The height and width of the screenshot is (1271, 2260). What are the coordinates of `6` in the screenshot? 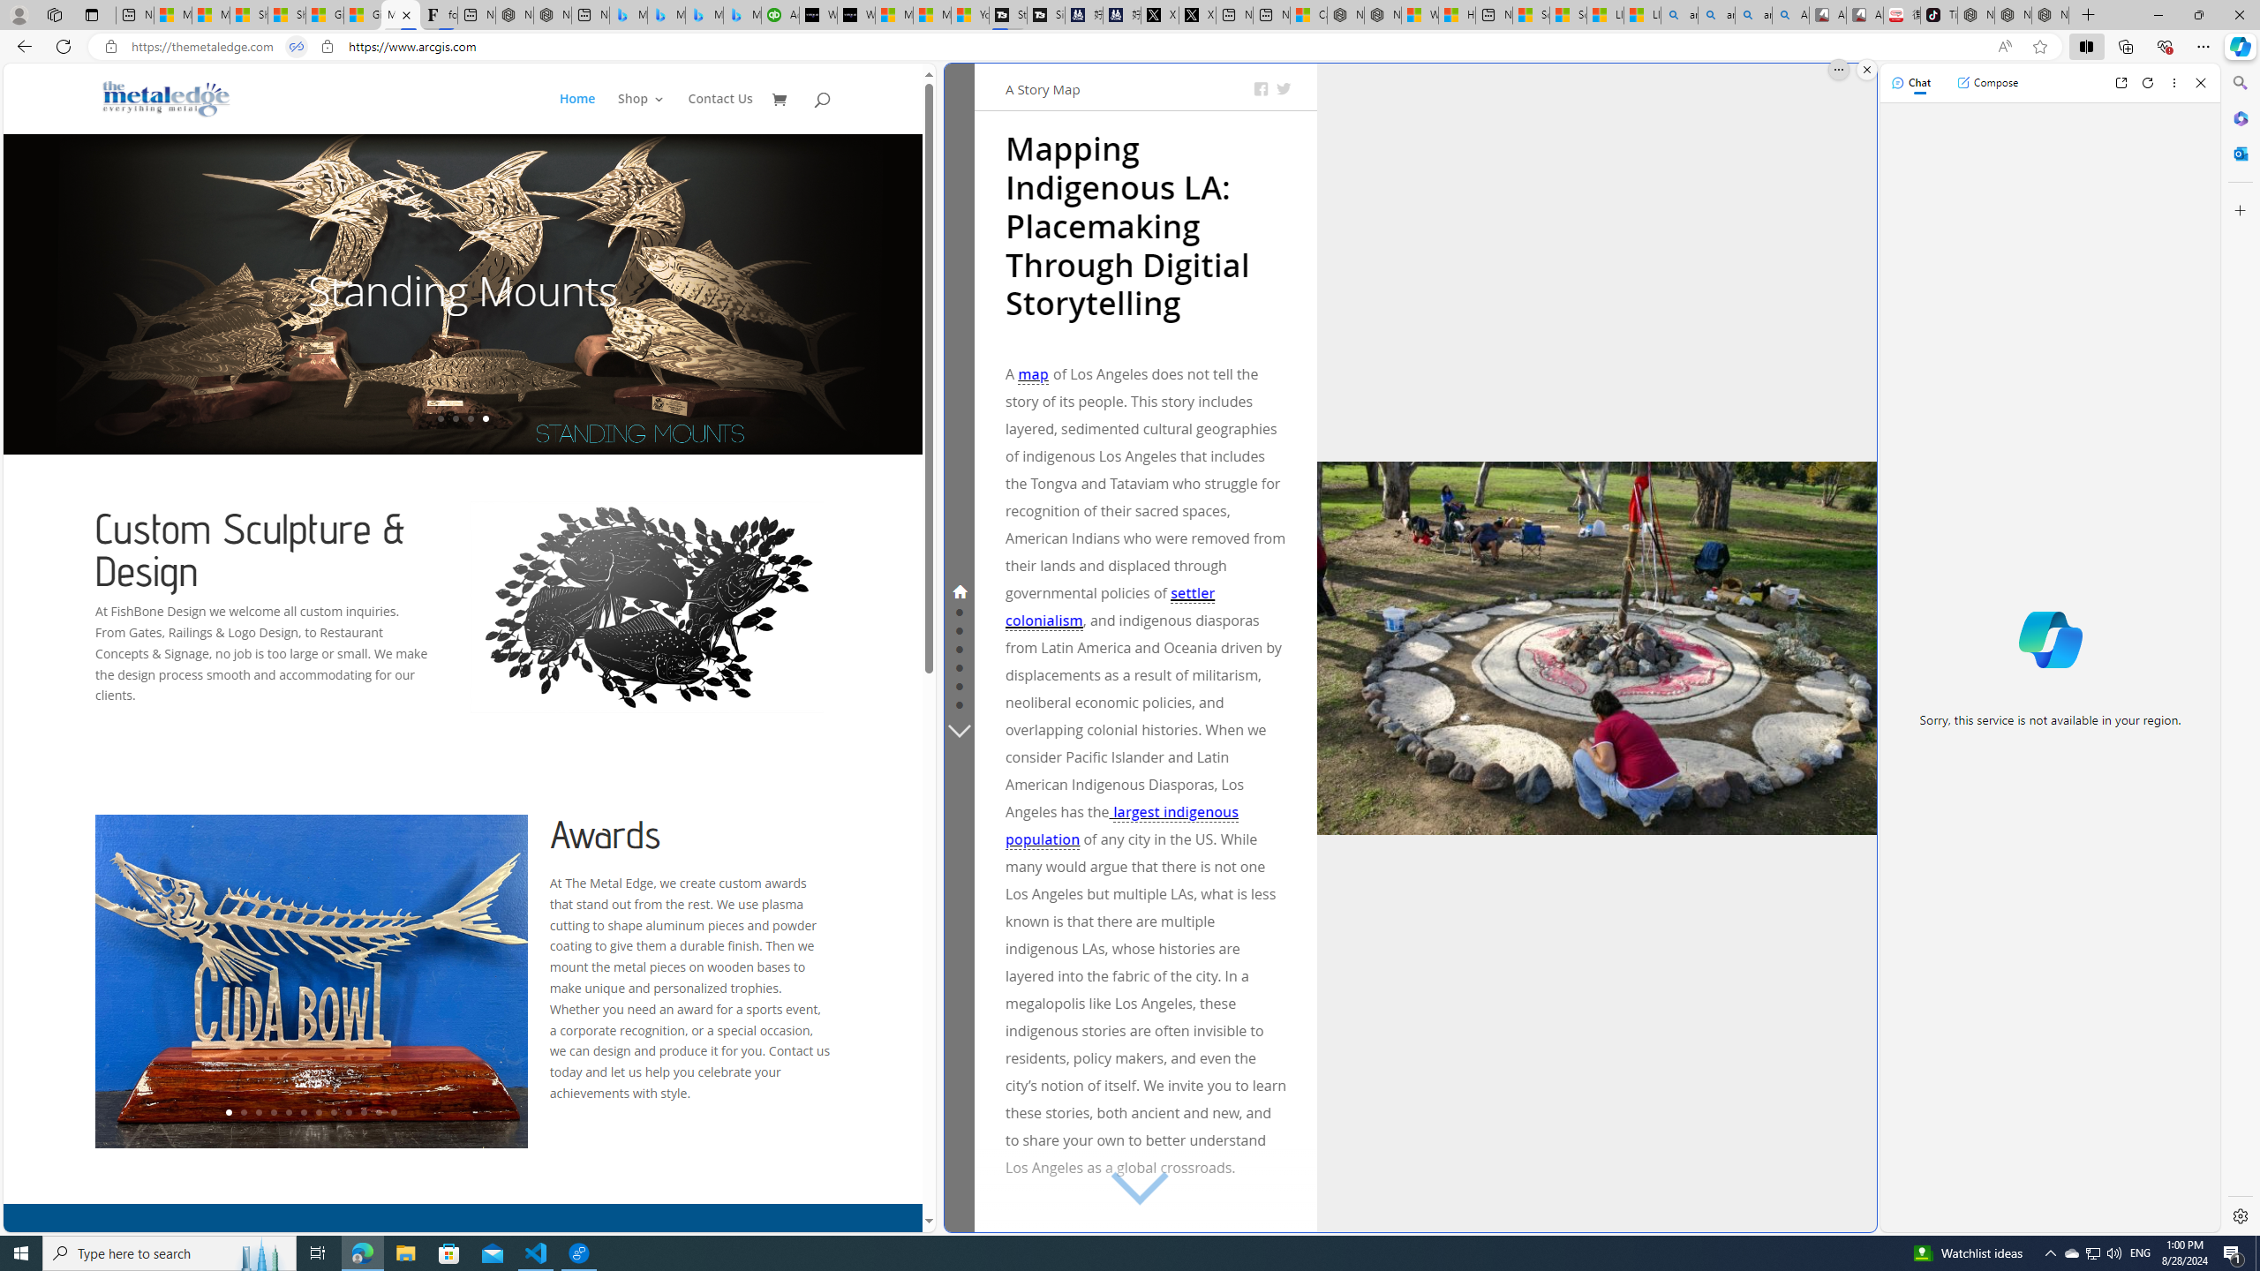 It's located at (304, 1112).